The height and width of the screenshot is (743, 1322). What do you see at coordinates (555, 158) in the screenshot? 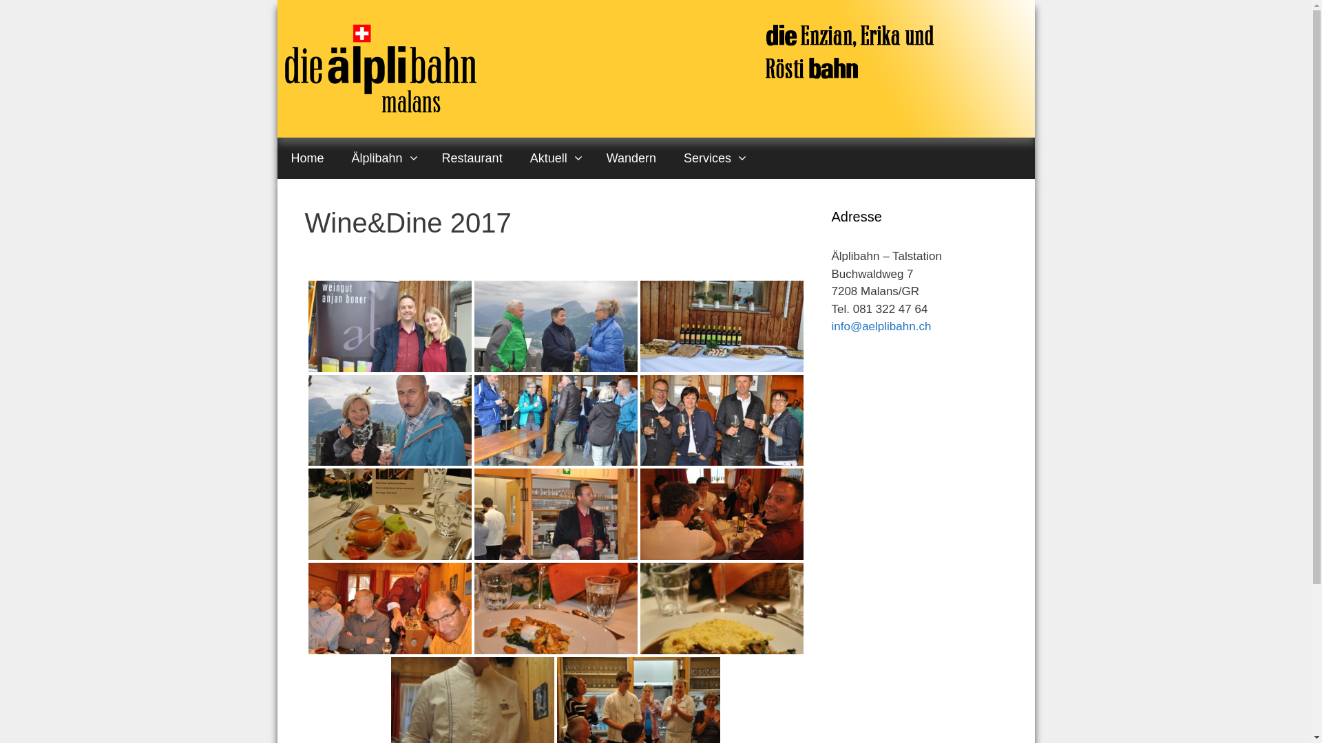
I see `Aktuell` at bounding box center [555, 158].